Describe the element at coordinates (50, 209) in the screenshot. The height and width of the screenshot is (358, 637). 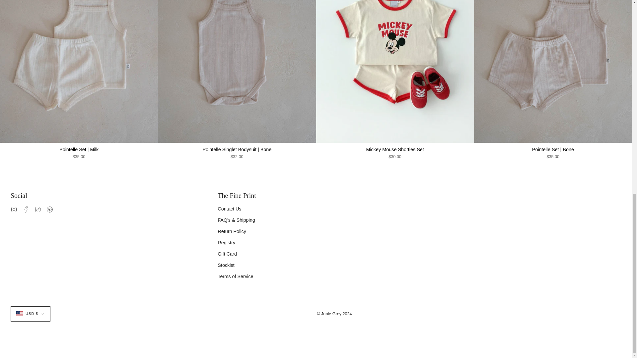
I see `Junie Grey on Pinterest` at that location.